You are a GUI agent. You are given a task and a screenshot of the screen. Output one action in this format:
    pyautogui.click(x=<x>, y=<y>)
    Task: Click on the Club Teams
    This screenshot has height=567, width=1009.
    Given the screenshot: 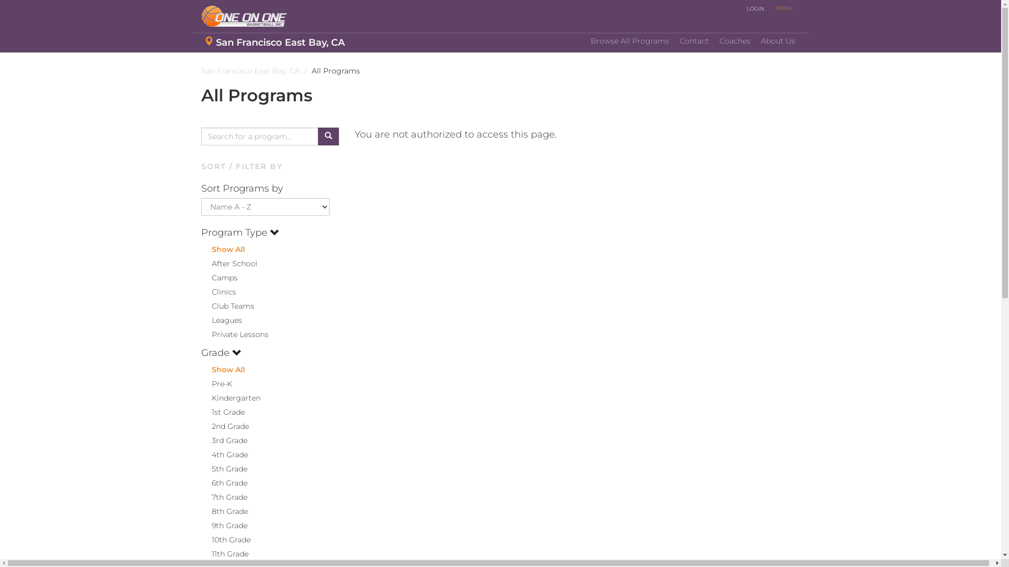 What is the action you would take?
    pyautogui.click(x=227, y=306)
    